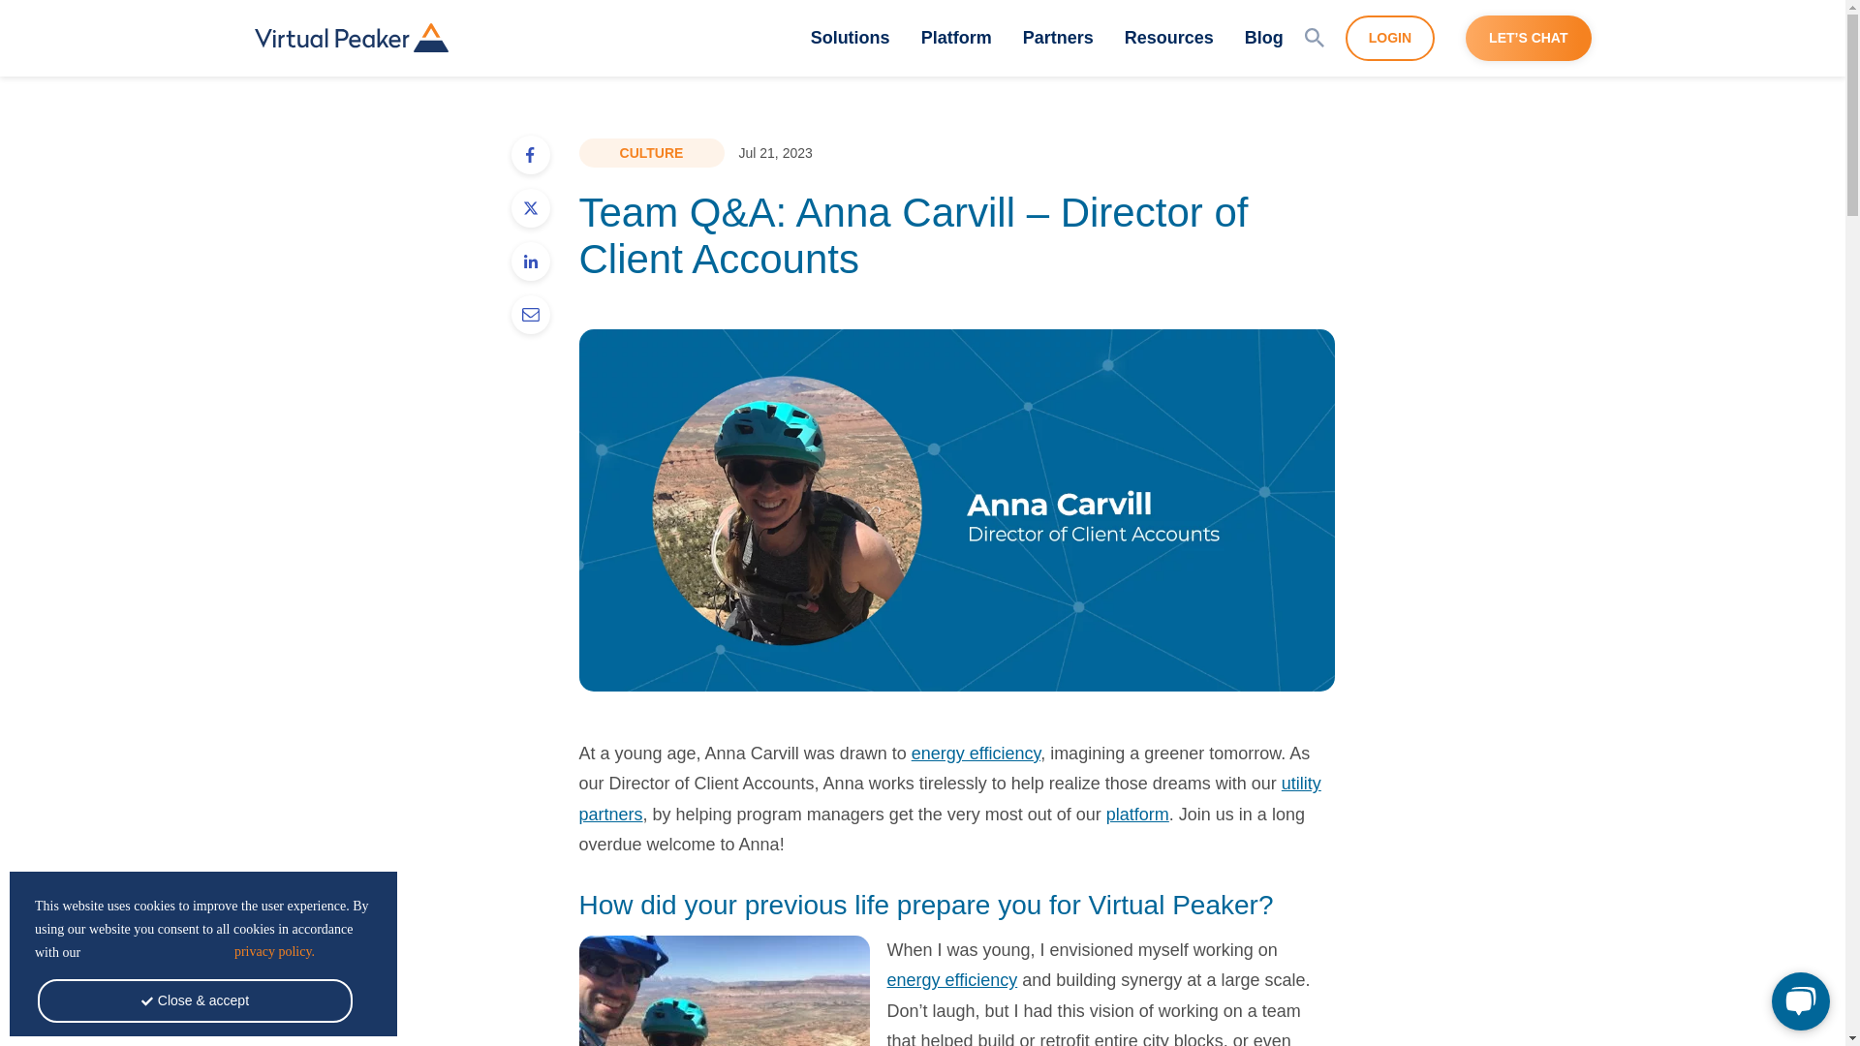  Describe the element at coordinates (949, 799) in the screenshot. I see `Virtual Peaker Utility Partners` at that location.